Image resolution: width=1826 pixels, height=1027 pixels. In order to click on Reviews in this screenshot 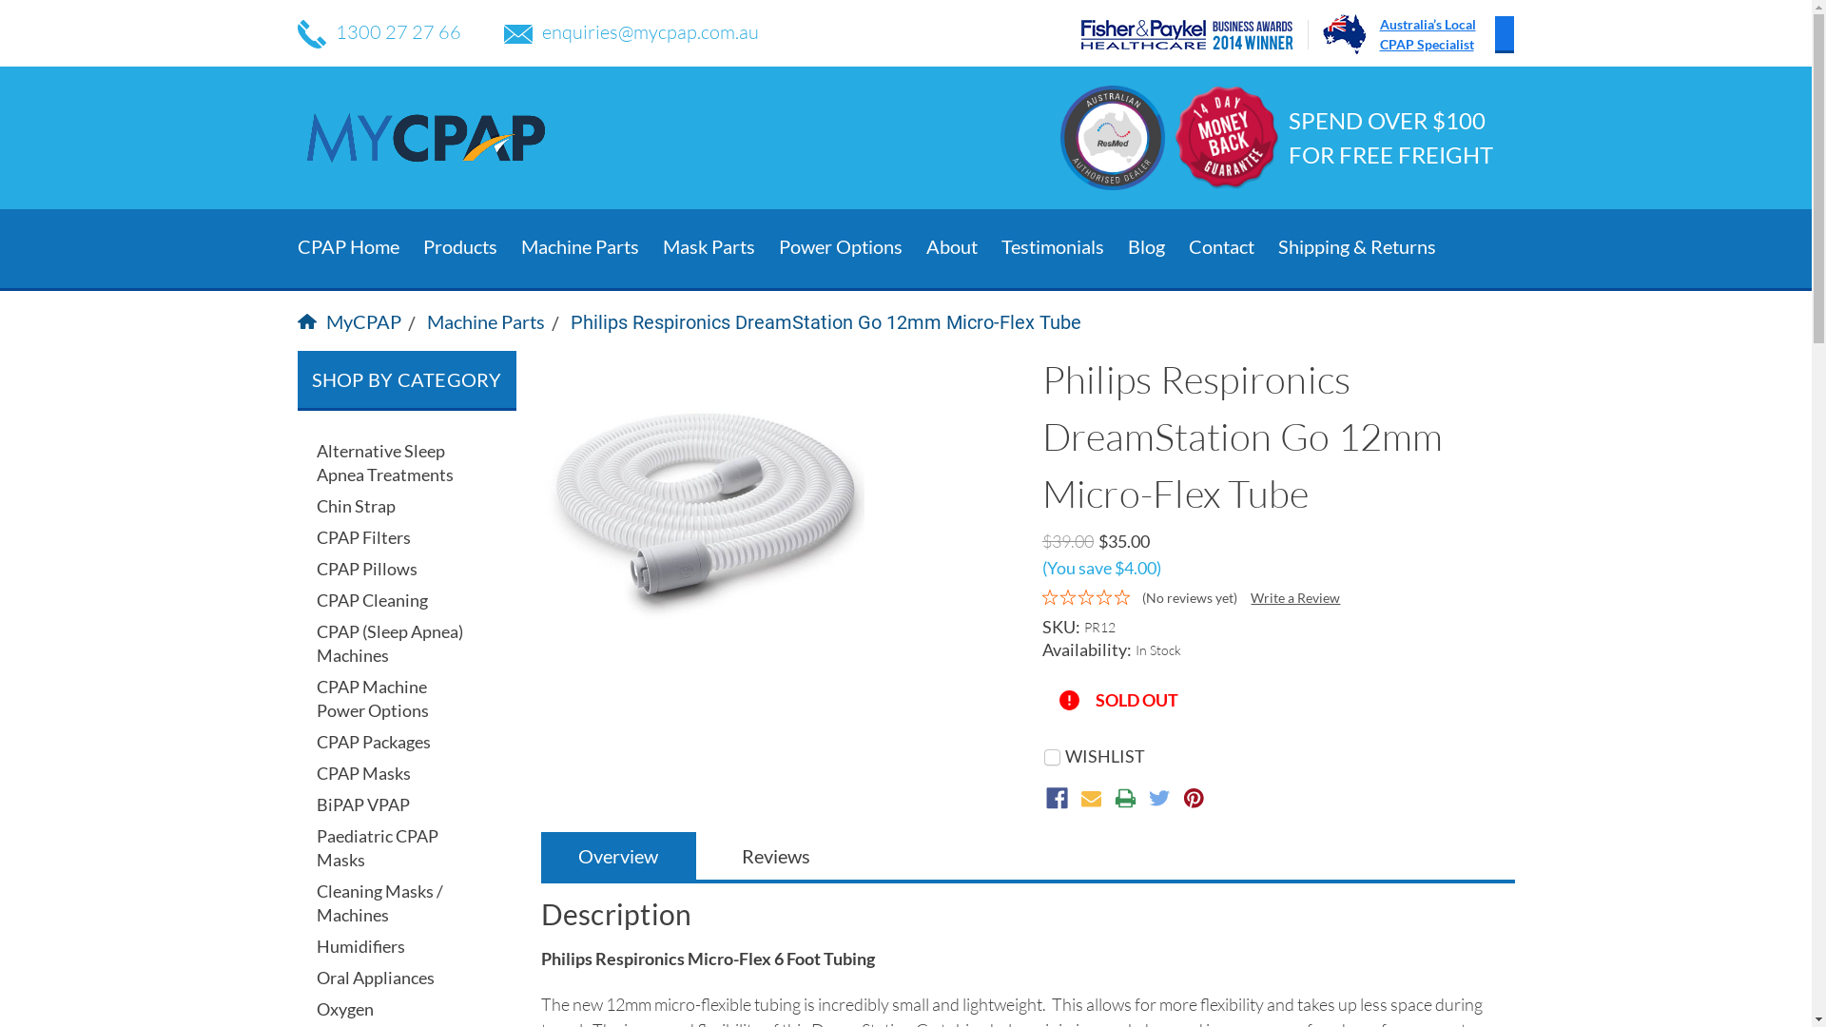, I will do `click(776, 856)`.